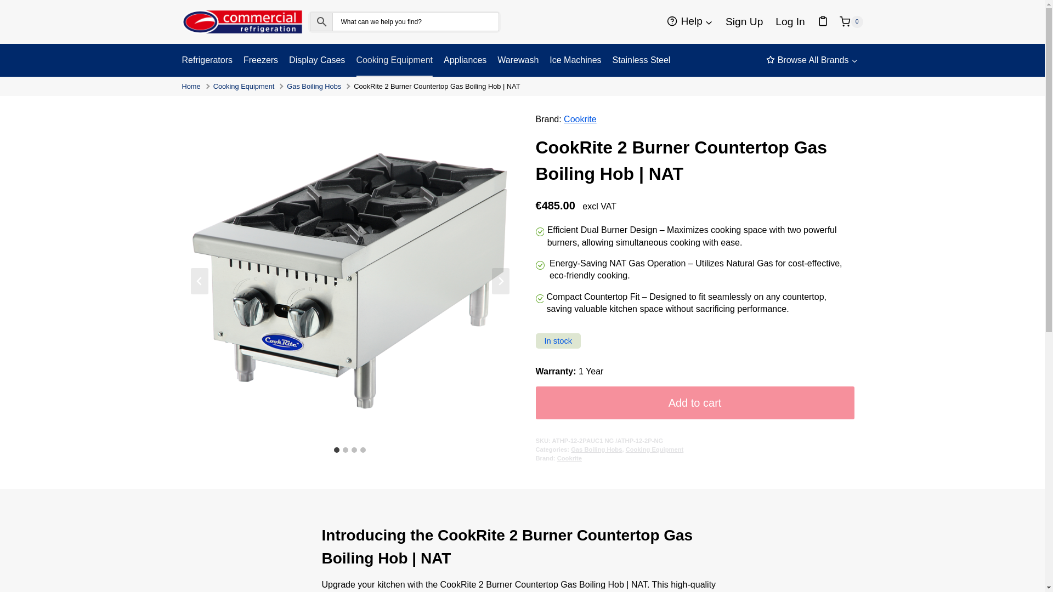  What do you see at coordinates (317, 60) in the screenshot?
I see `Display Cases` at bounding box center [317, 60].